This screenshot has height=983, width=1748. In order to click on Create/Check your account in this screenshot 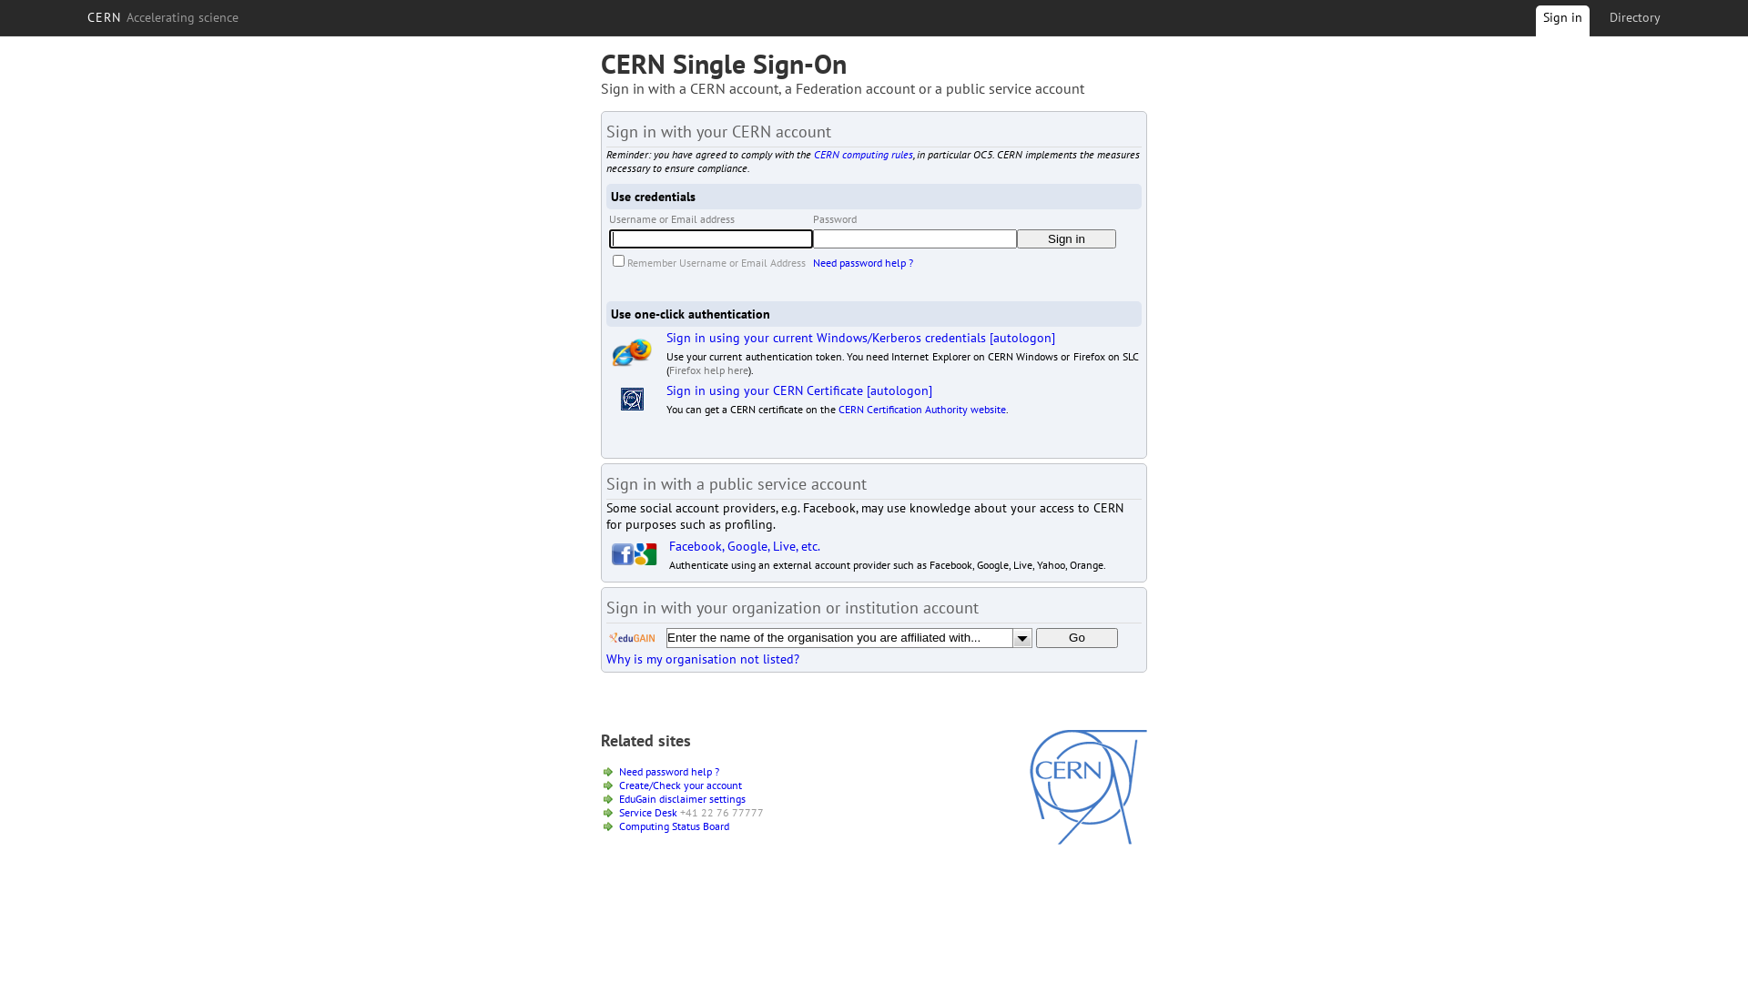, I will do `click(681, 785)`.